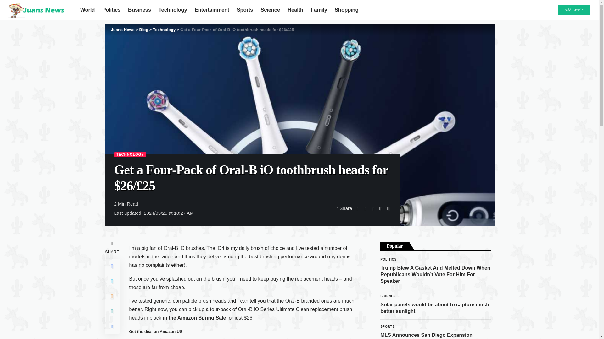 The height and width of the screenshot is (339, 604). Describe the element at coordinates (87, 10) in the screenshot. I see `World` at that location.